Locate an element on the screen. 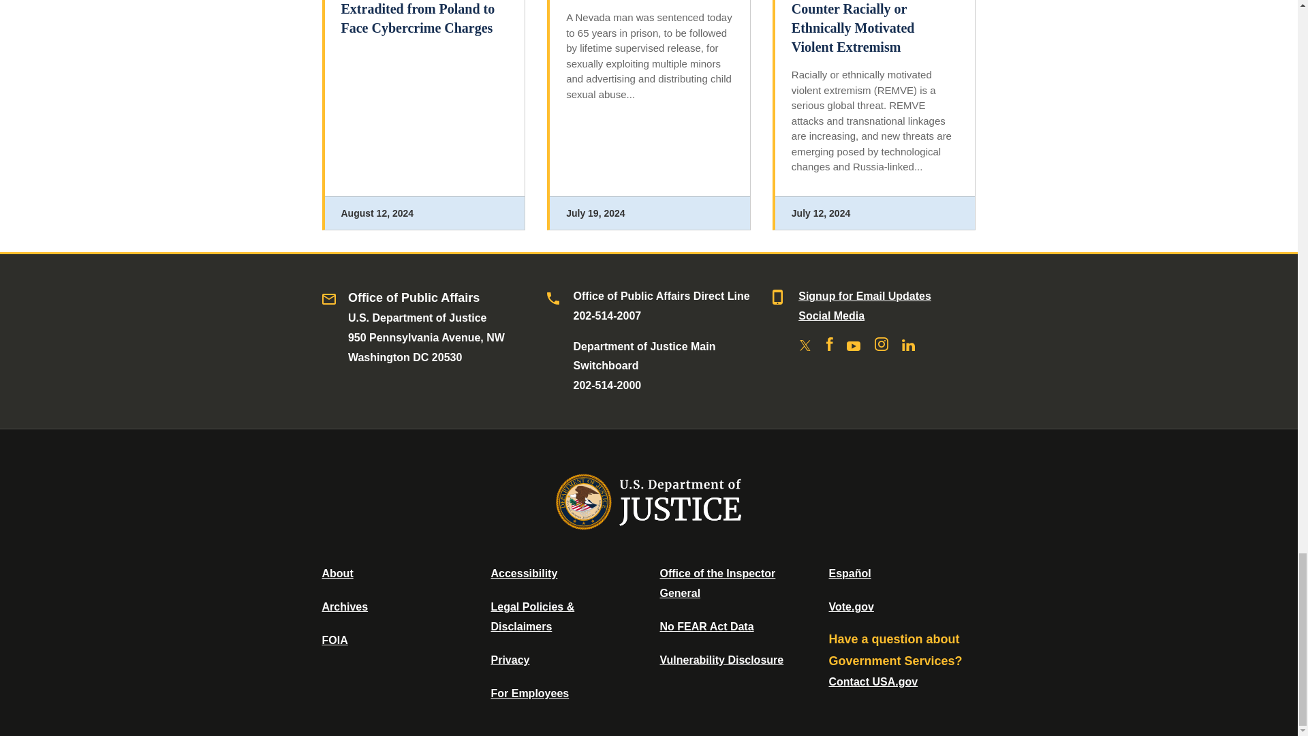  Office of Information Policy is located at coordinates (334, 640).